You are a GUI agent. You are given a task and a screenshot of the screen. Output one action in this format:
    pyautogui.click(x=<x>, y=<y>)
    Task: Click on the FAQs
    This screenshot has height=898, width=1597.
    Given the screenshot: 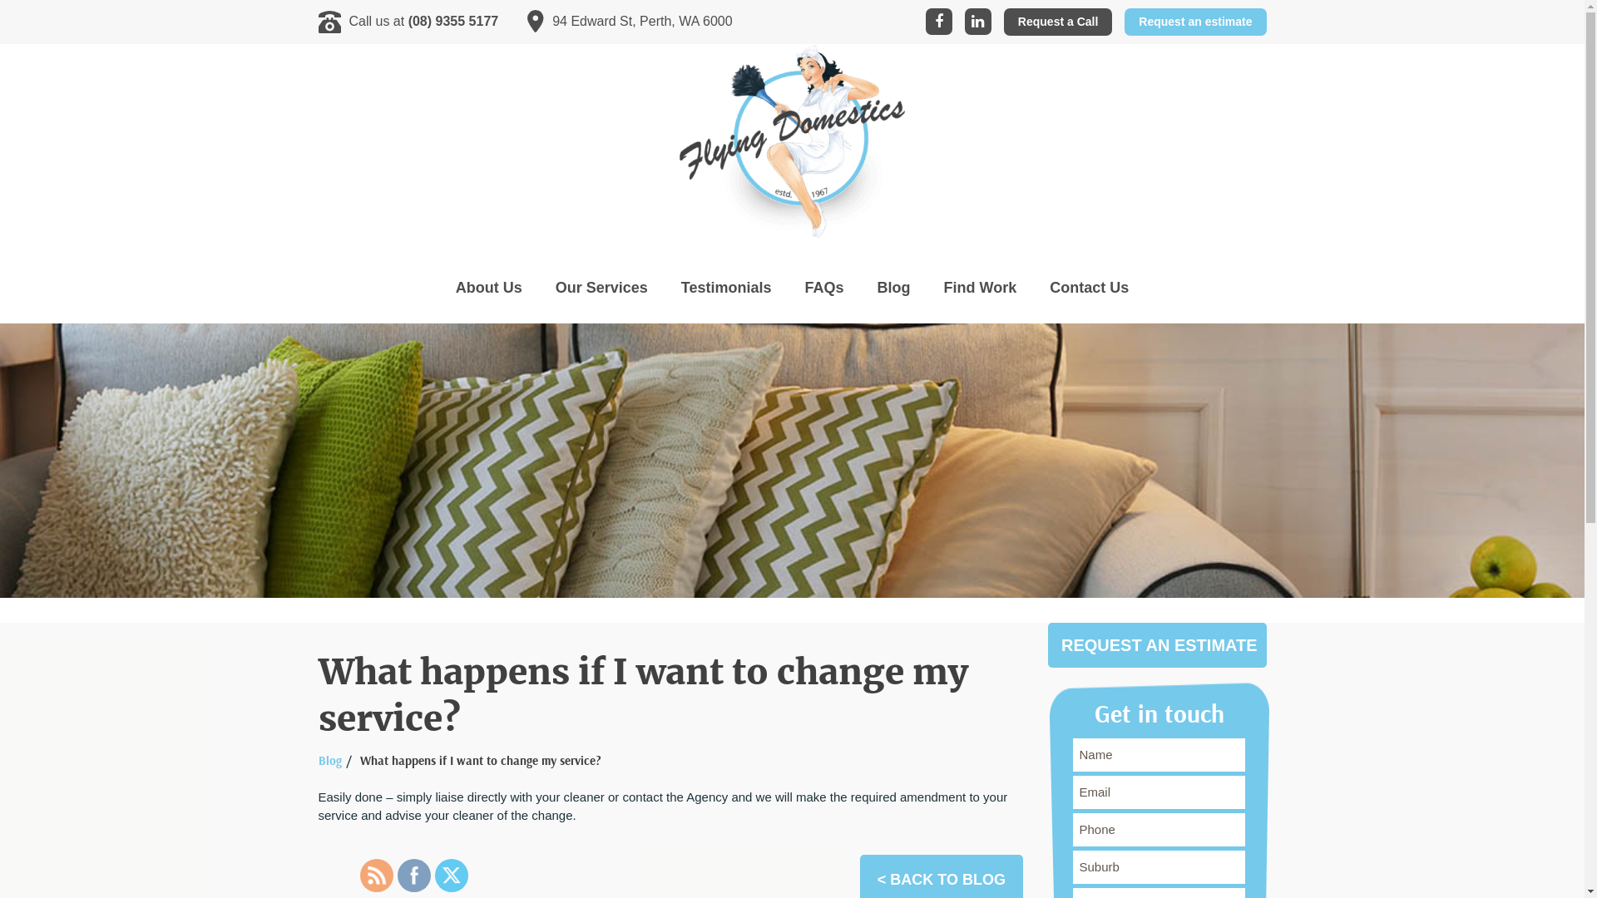 What is the action you would take?
    pyautogui.click(x=825, y=288)
    